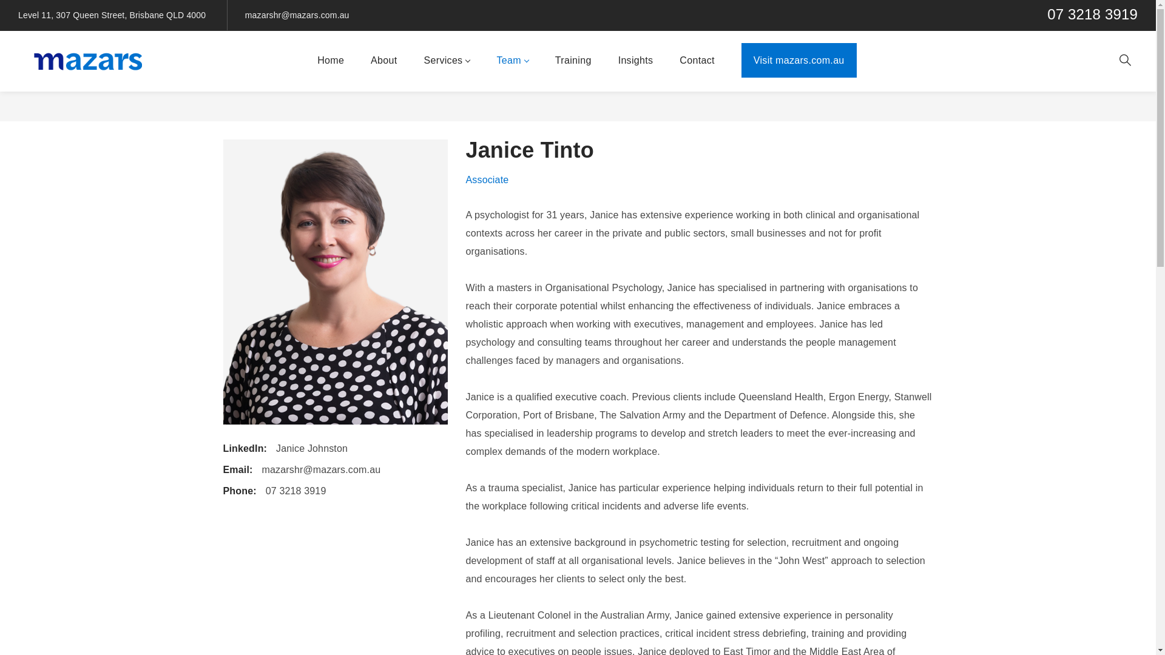 The width and height of the screenshot is (1165, 655). I want to click on Home, so click(331, 61).